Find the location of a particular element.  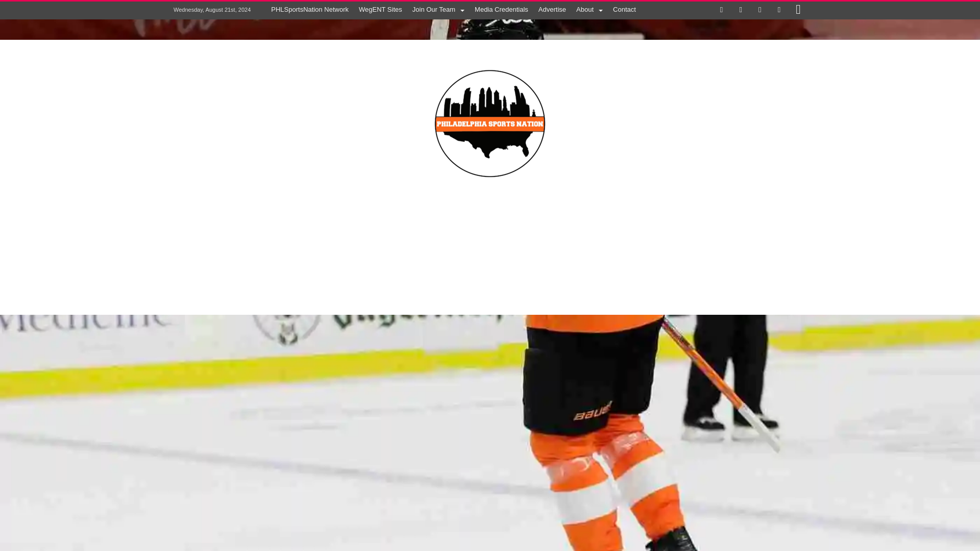

Facebook is located at coordinates (722, 10).